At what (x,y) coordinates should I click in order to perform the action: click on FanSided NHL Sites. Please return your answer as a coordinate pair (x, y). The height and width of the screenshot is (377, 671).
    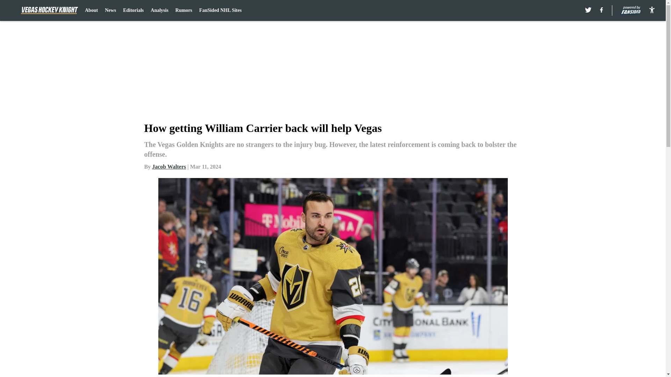
    Looking at the image, I should click on (220, 10).